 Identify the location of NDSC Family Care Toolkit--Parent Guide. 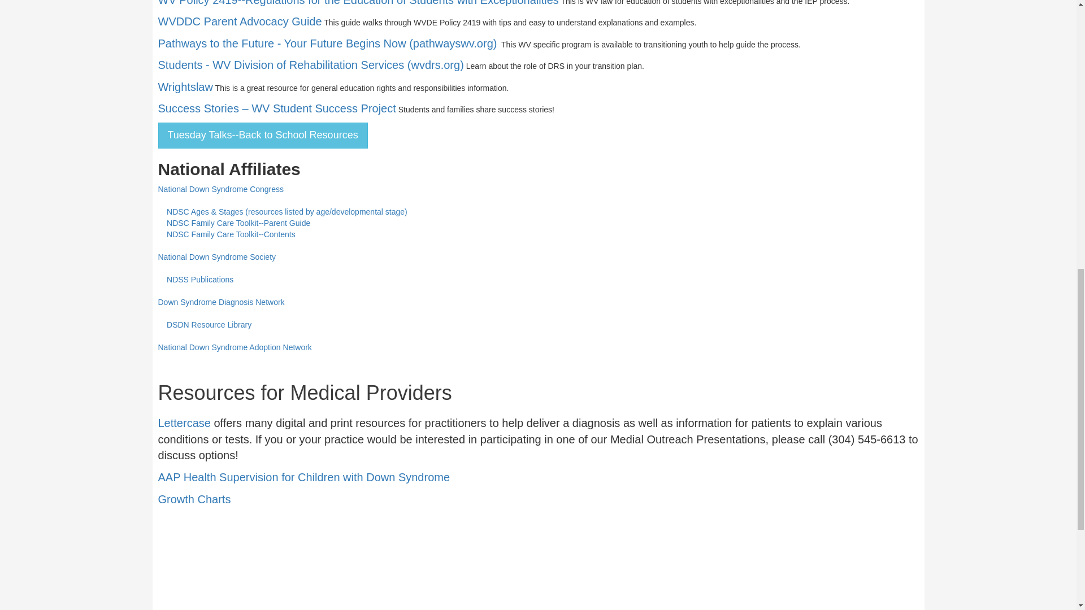
(238, 223).